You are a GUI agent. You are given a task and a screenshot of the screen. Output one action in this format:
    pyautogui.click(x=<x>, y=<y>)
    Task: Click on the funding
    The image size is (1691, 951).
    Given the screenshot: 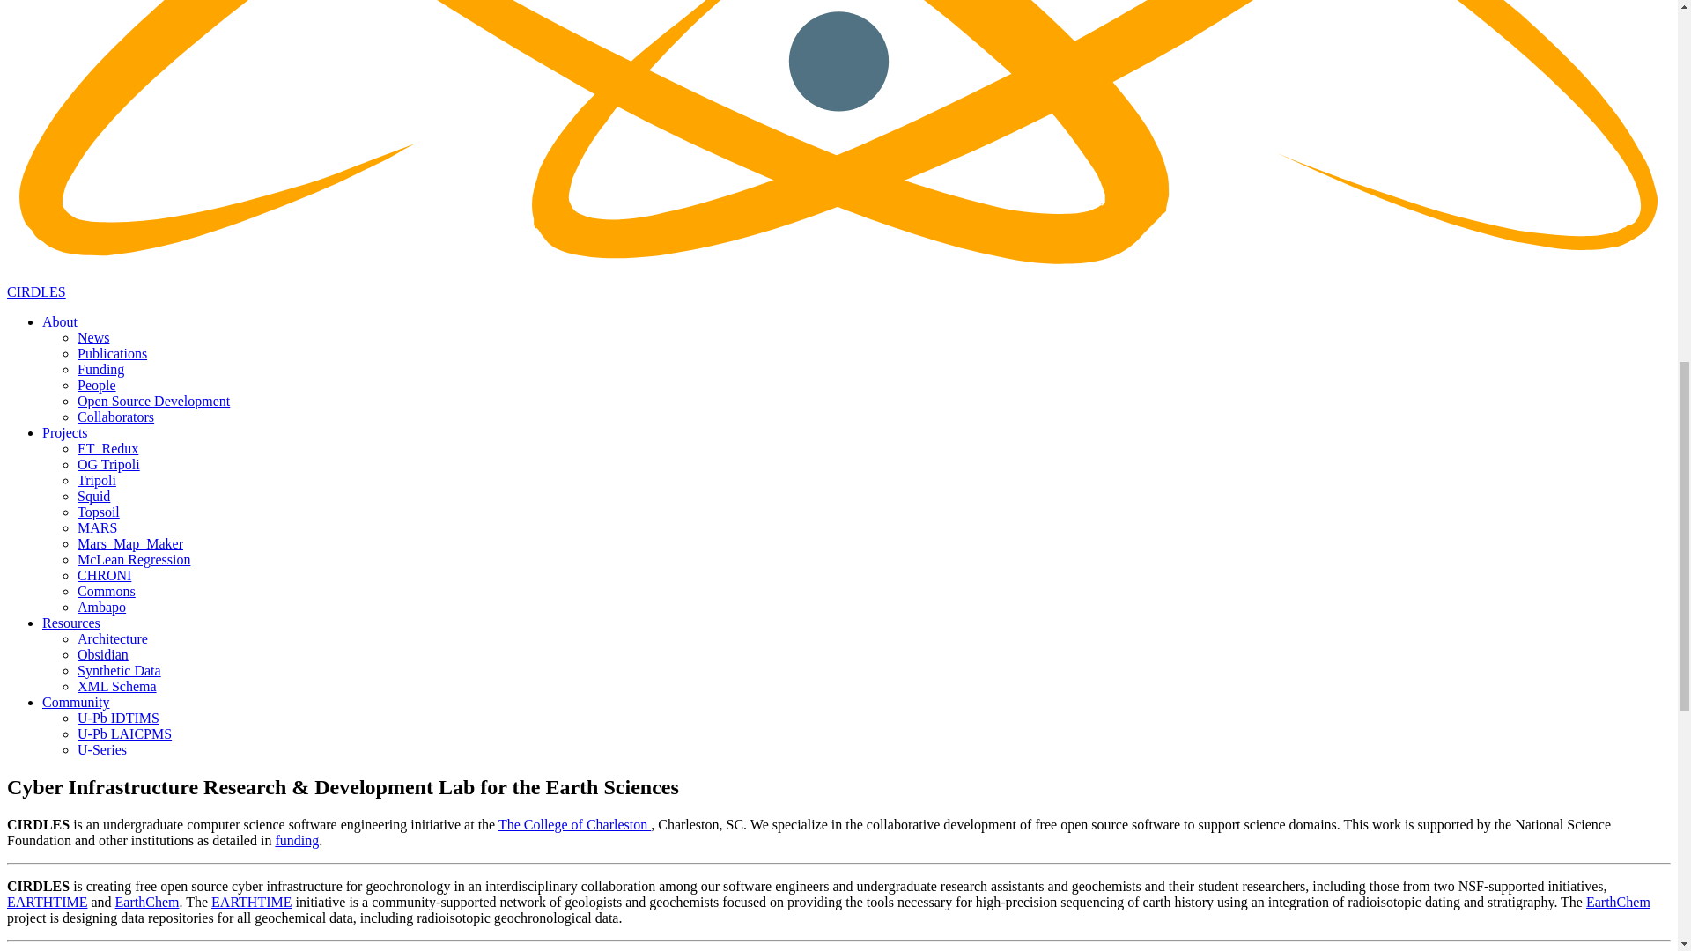 What is the action you would take?
    pyautogui.click(x=296, y=840)
    